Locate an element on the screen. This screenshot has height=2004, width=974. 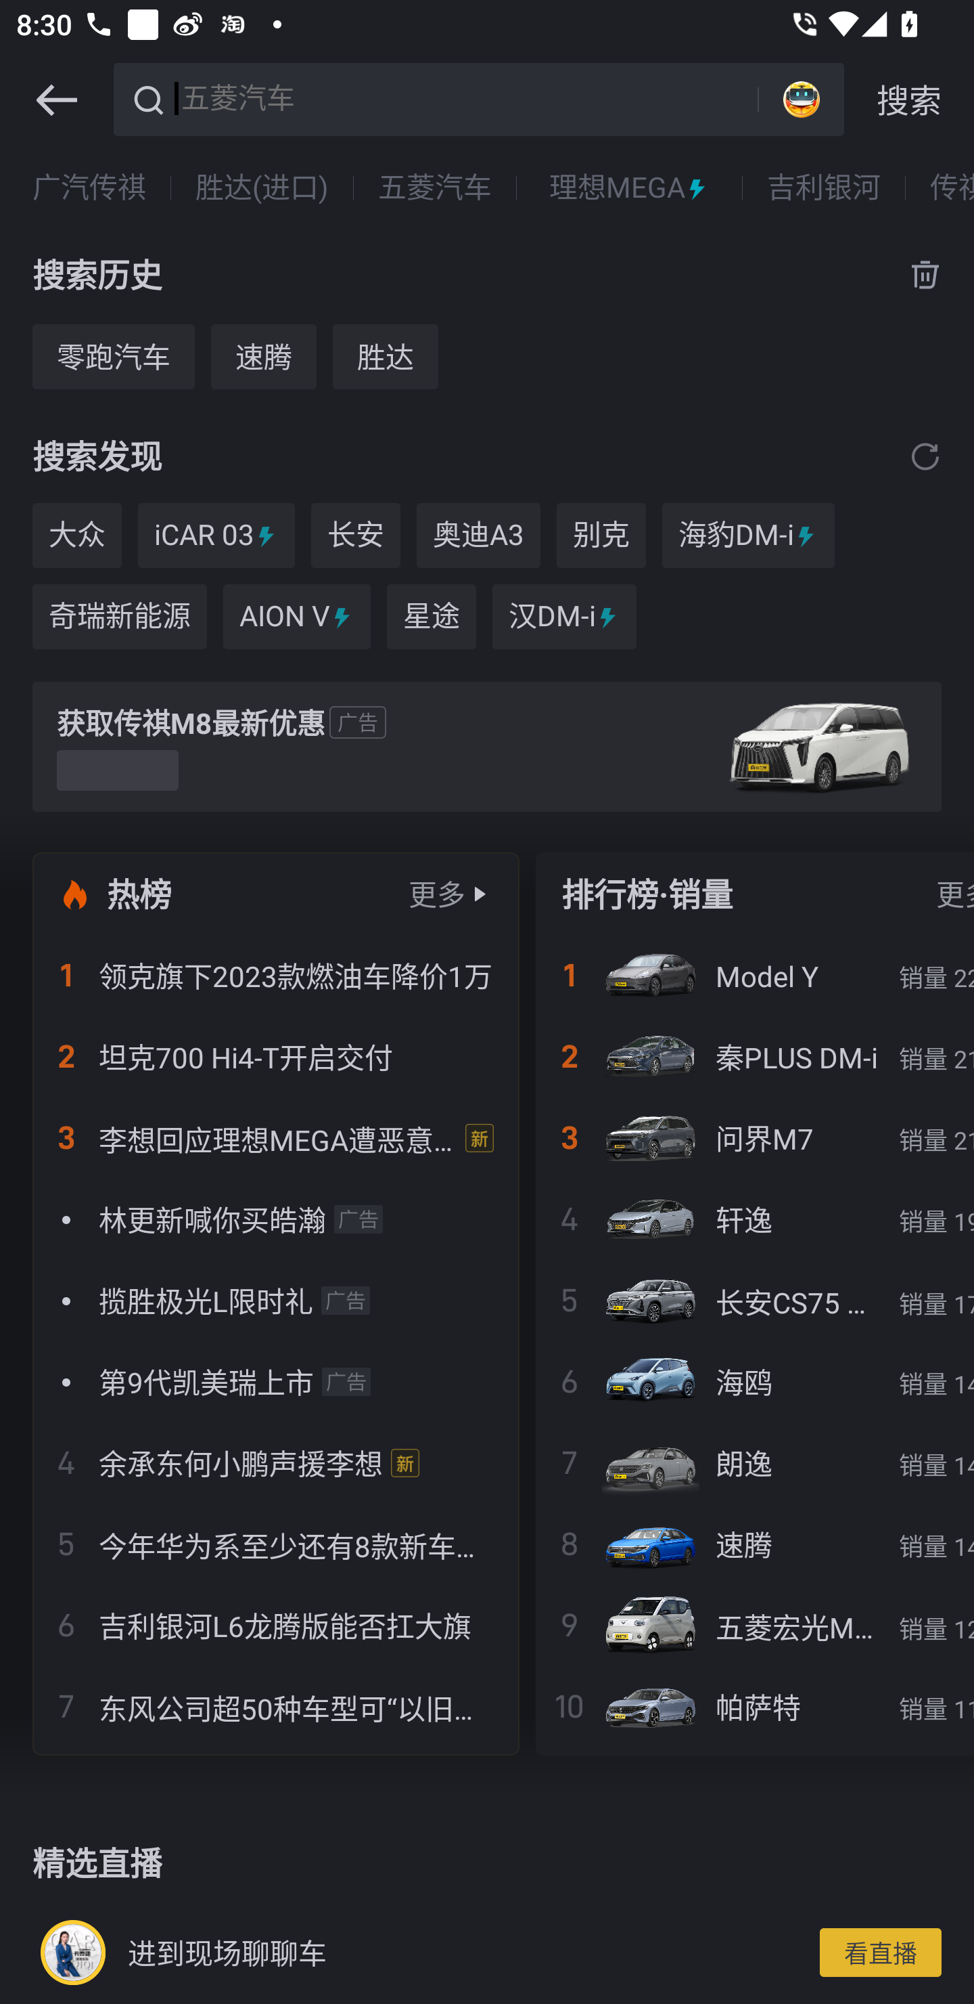
奥迪A3 is located at coordinates (479, 535).